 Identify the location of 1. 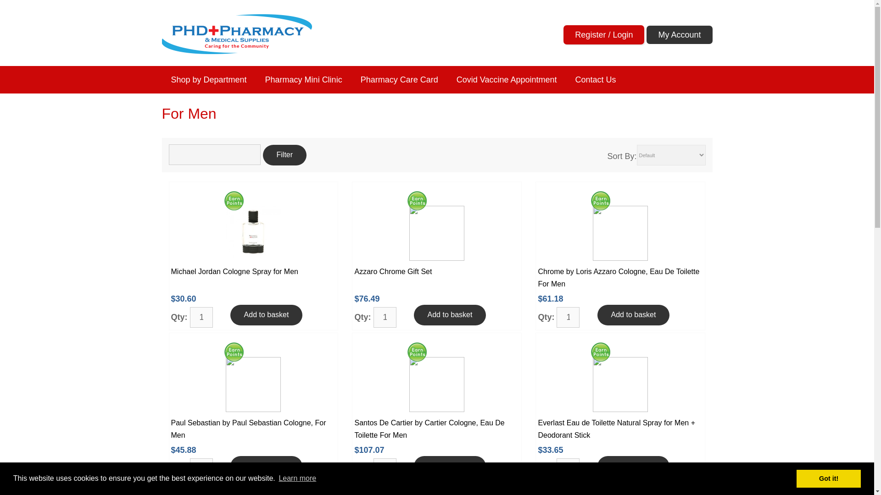
(568, 468).